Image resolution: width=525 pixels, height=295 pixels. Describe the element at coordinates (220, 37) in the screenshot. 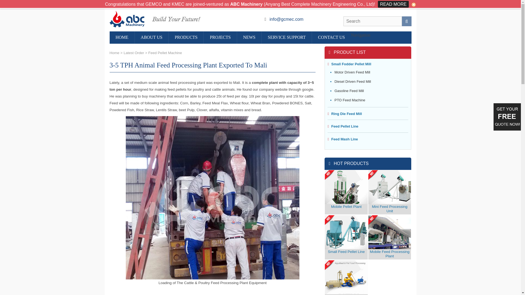

I see `PROJECTS` at that location.